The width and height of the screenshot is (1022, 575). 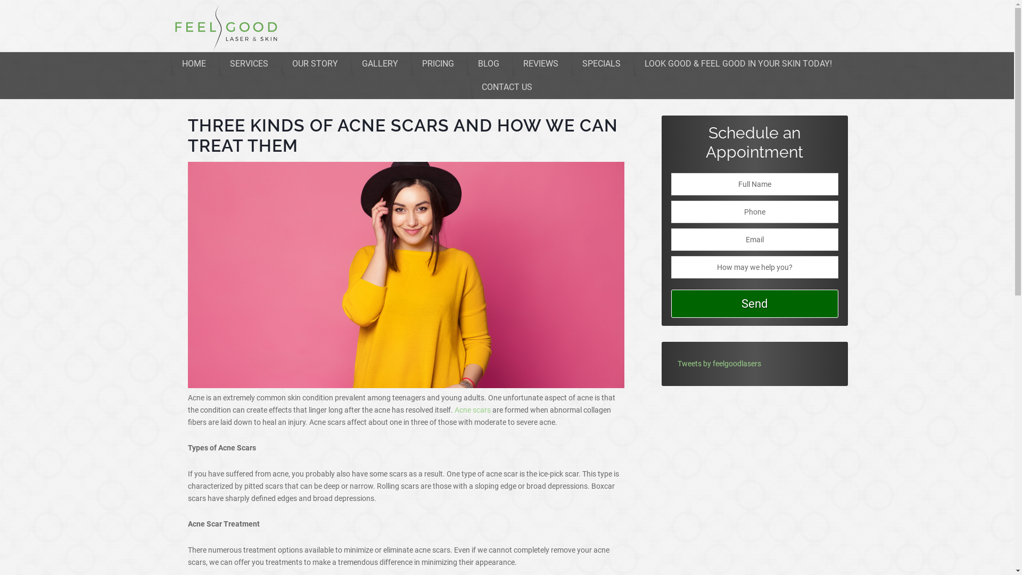 What do you see at coordinates (601, 64) in the screenshot?
I see `SPECIALS` at bounding box center [601, 64].